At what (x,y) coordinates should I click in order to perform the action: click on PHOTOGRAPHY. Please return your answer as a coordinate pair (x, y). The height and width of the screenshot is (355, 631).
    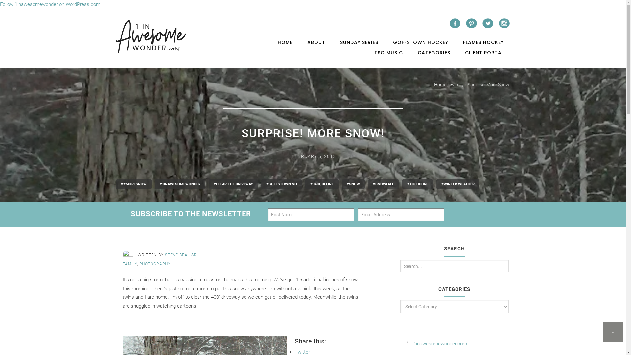
    Looking at the image, I should click on (155, 264).